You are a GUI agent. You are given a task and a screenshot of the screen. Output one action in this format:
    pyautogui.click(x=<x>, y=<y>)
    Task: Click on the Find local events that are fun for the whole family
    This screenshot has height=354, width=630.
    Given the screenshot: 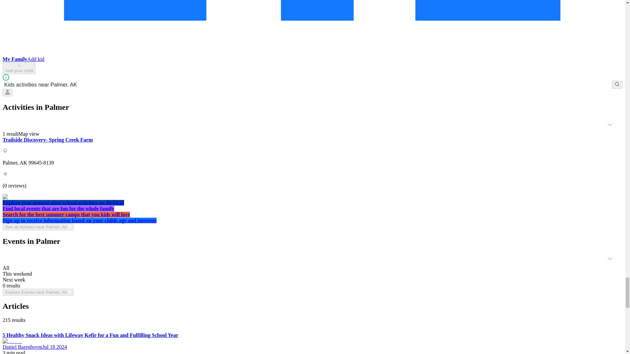 What is the action you would take?
    pyautogui.click(x=58, y=208)
    